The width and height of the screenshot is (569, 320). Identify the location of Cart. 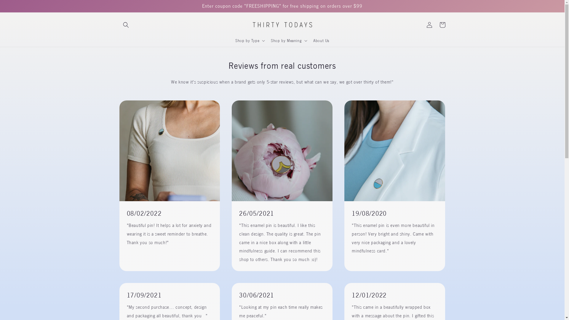
(442, 25).